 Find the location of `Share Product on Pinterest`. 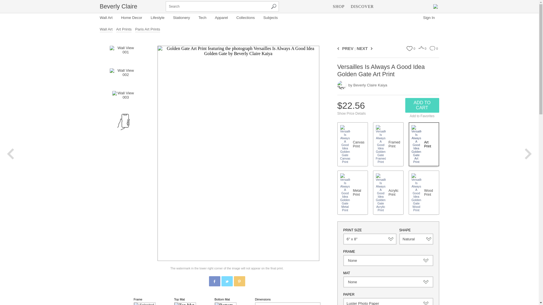

Share Product on Pinterest is located at coordinates (239, 281).